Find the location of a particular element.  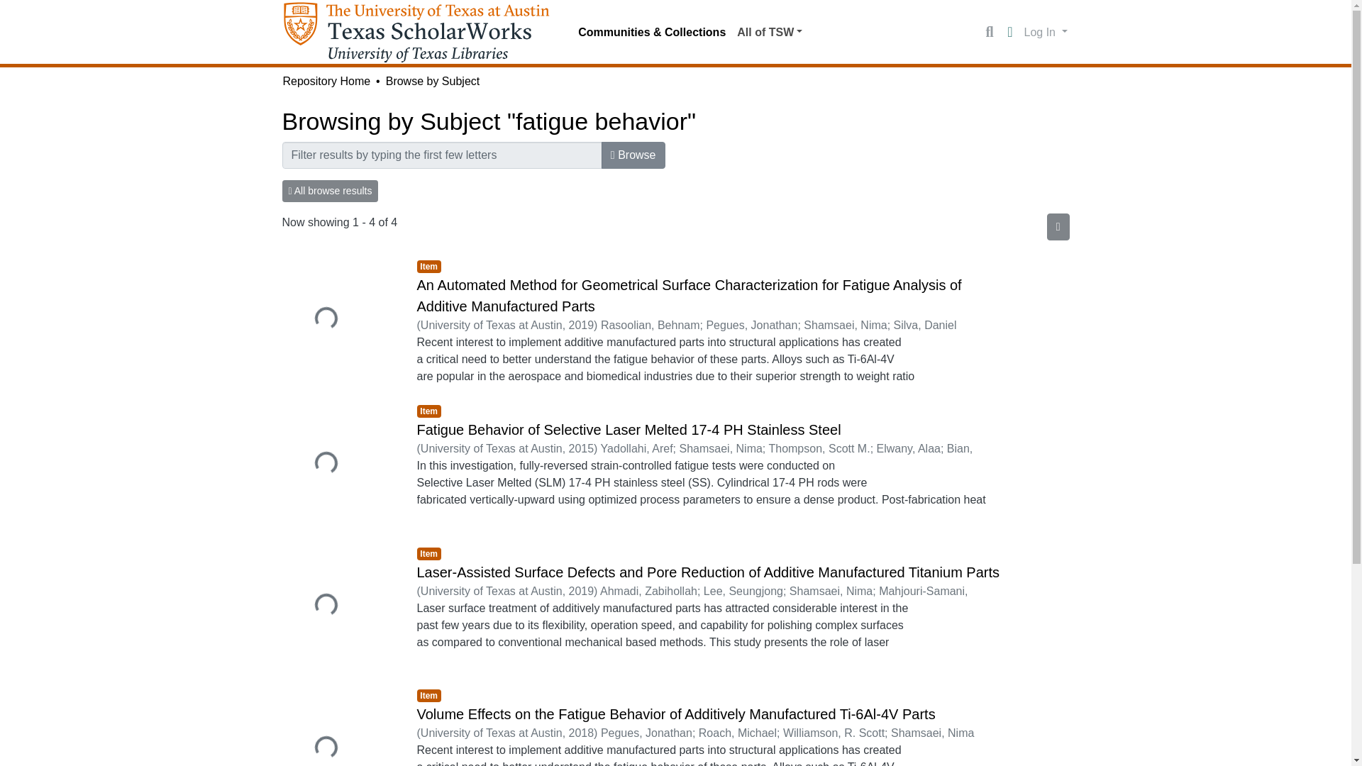

All browse results is located at coordinates (330, 191).